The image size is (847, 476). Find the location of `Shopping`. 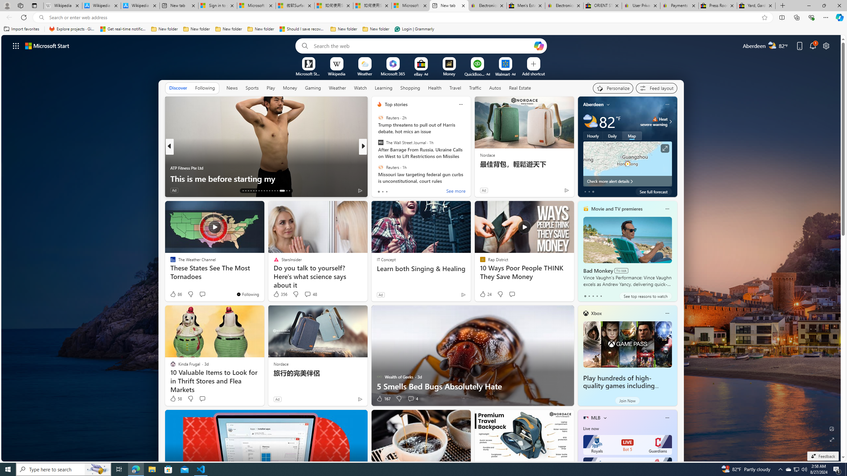

Shopping is located at coordinates (410, 88).